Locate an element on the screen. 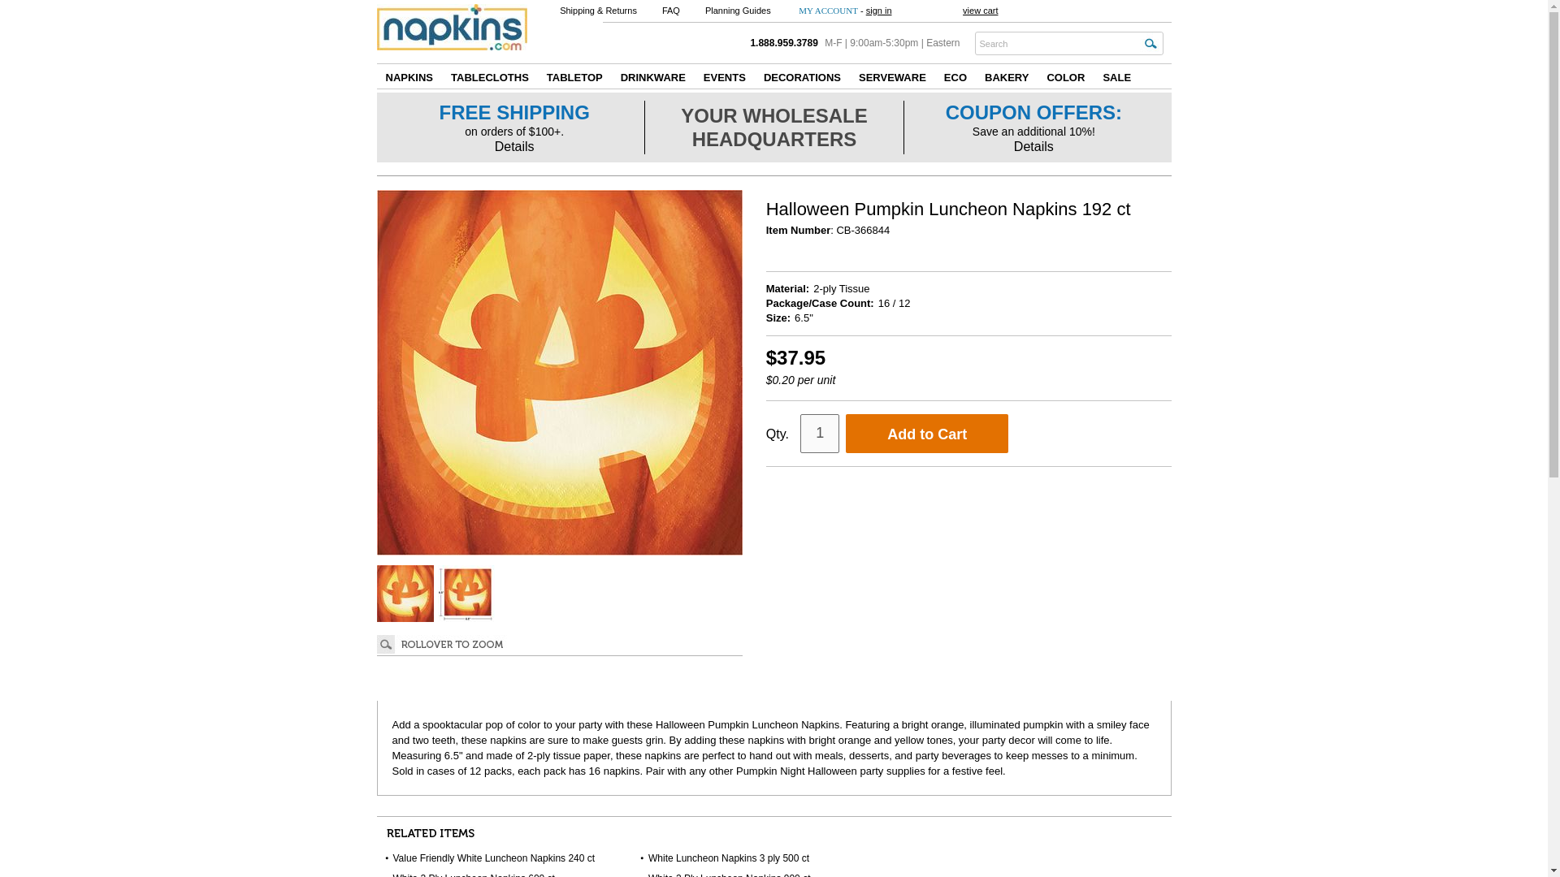 The width and height of the screenshot is (1560, 877). Details is located at coordinates (1033, 146).